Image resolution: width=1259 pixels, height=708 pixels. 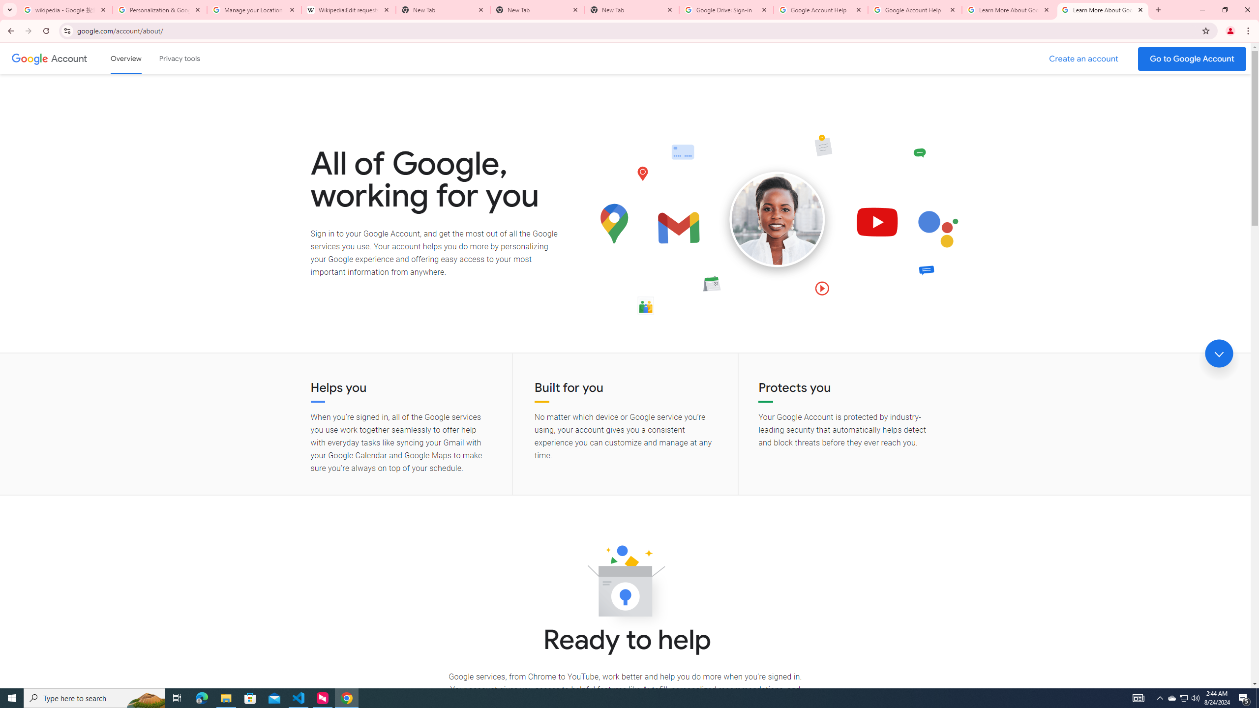 I want to click on Manage your Location History - Google Search Help, so click(x=254, y=10).